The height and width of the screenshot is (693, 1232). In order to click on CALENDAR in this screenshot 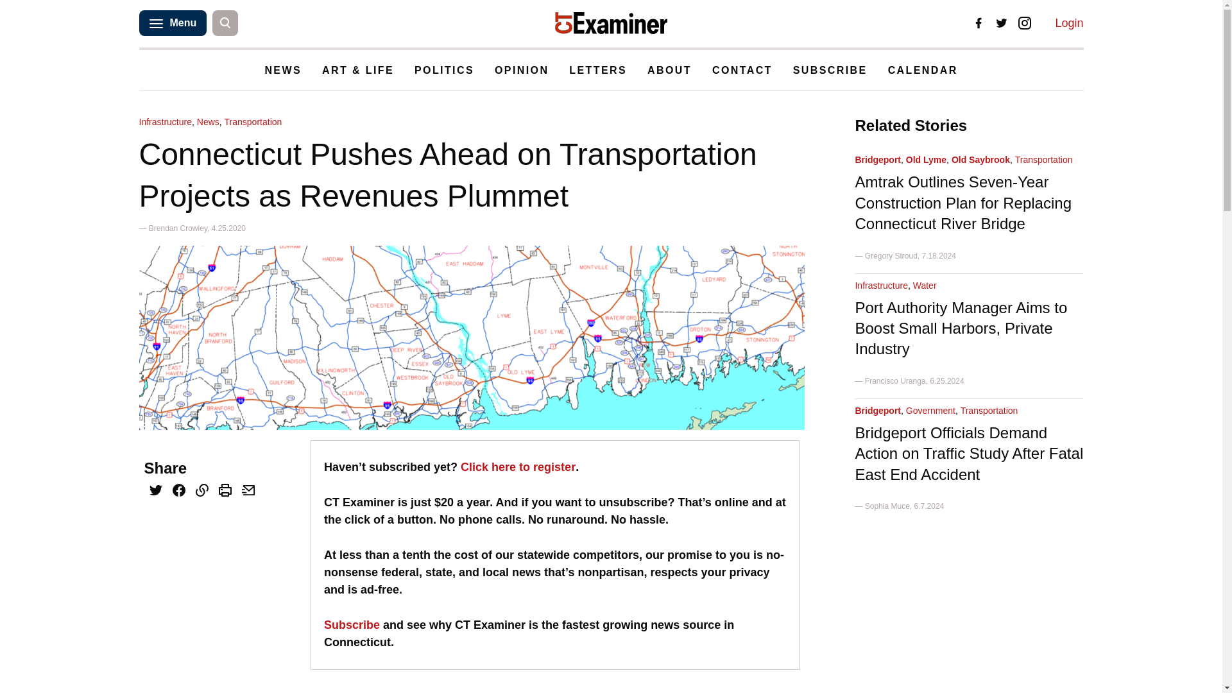, I will do `click(923, 70)`.